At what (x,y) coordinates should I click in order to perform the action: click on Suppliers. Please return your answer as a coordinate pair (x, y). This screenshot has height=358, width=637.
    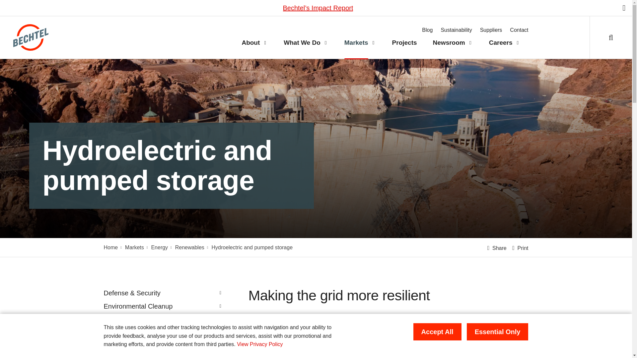
    Looking at the image, I should click on (491, 30).